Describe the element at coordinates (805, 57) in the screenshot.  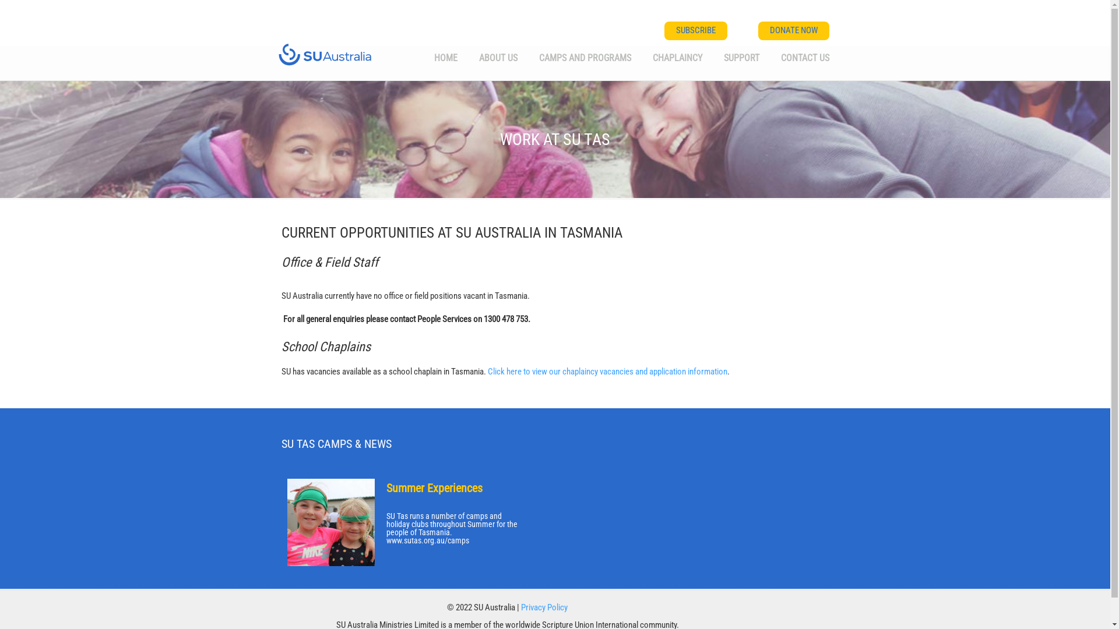
I see `CONTACT US` at that location.